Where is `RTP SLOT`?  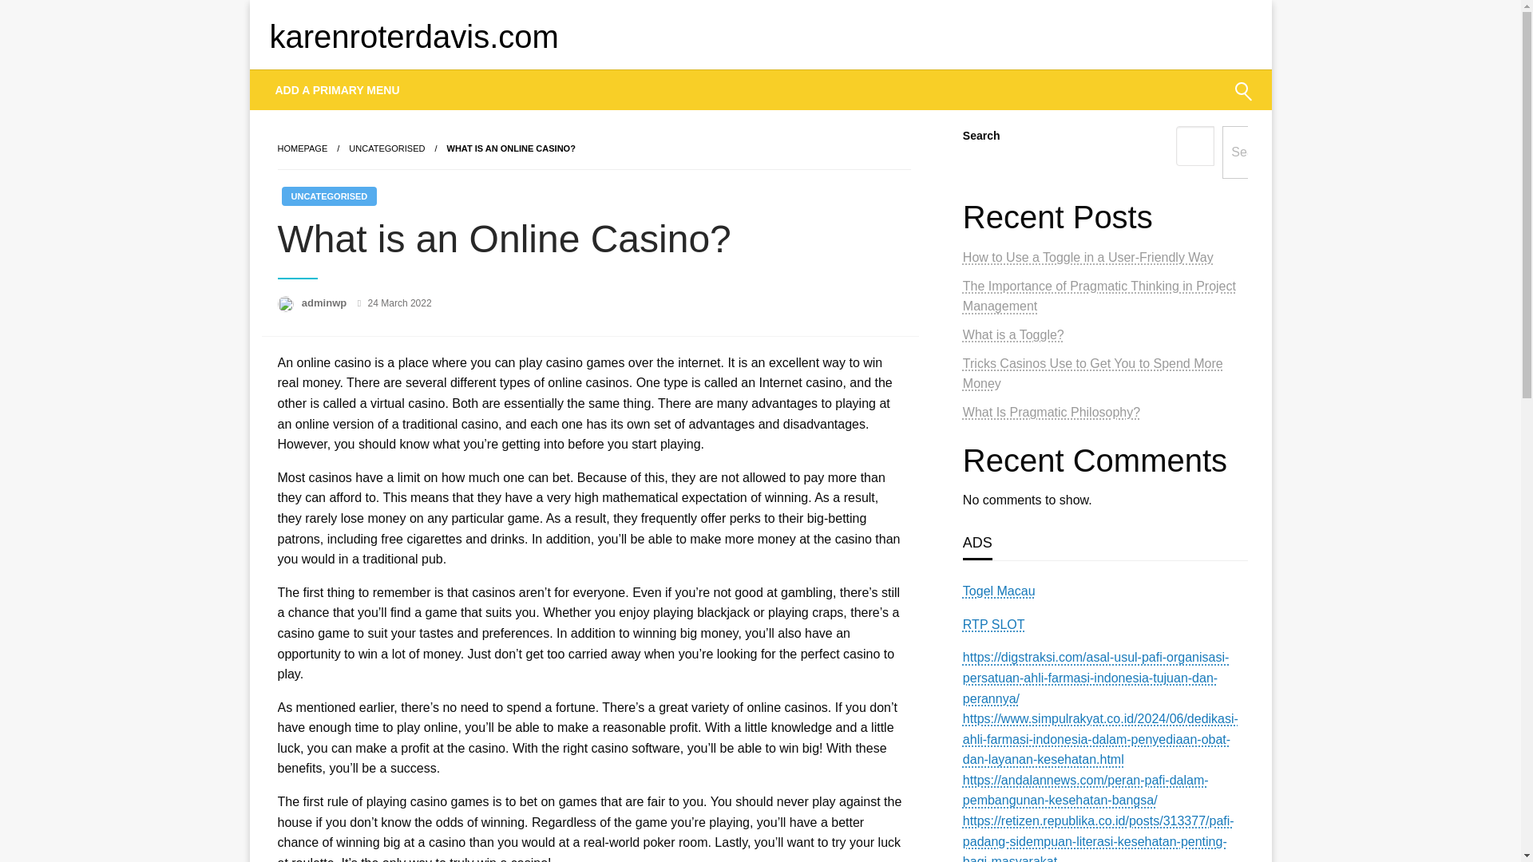
RTP SLOT is located at coordinates (993, 624).